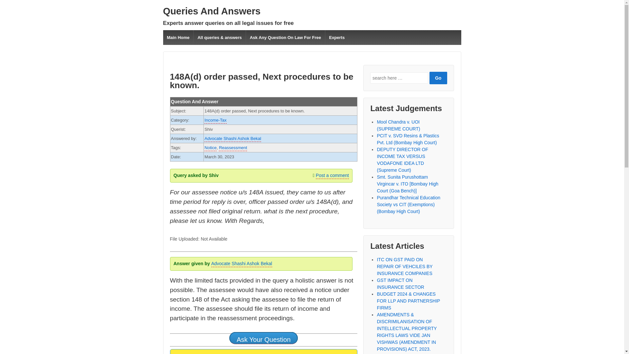 The width and height of the screenshot is (629, 354). Describe the element at coordinates (210, 148) in the screenshot. I see `Notice` at that location.